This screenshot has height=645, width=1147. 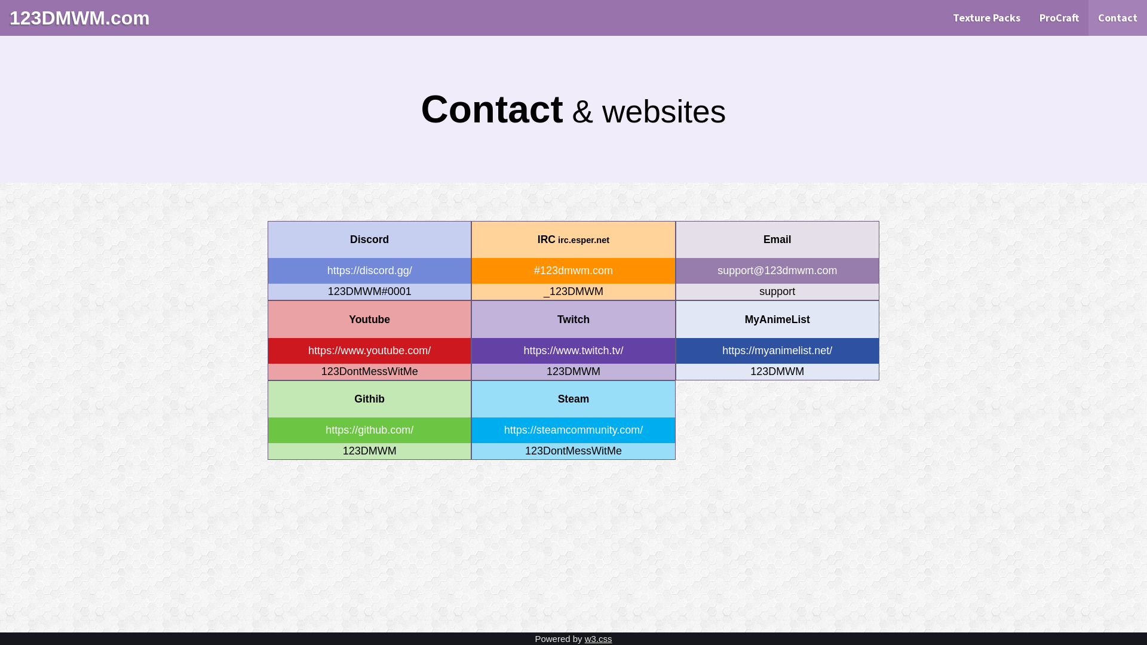 I want to click on #123dmwm.com, so click(x=573, y=271).